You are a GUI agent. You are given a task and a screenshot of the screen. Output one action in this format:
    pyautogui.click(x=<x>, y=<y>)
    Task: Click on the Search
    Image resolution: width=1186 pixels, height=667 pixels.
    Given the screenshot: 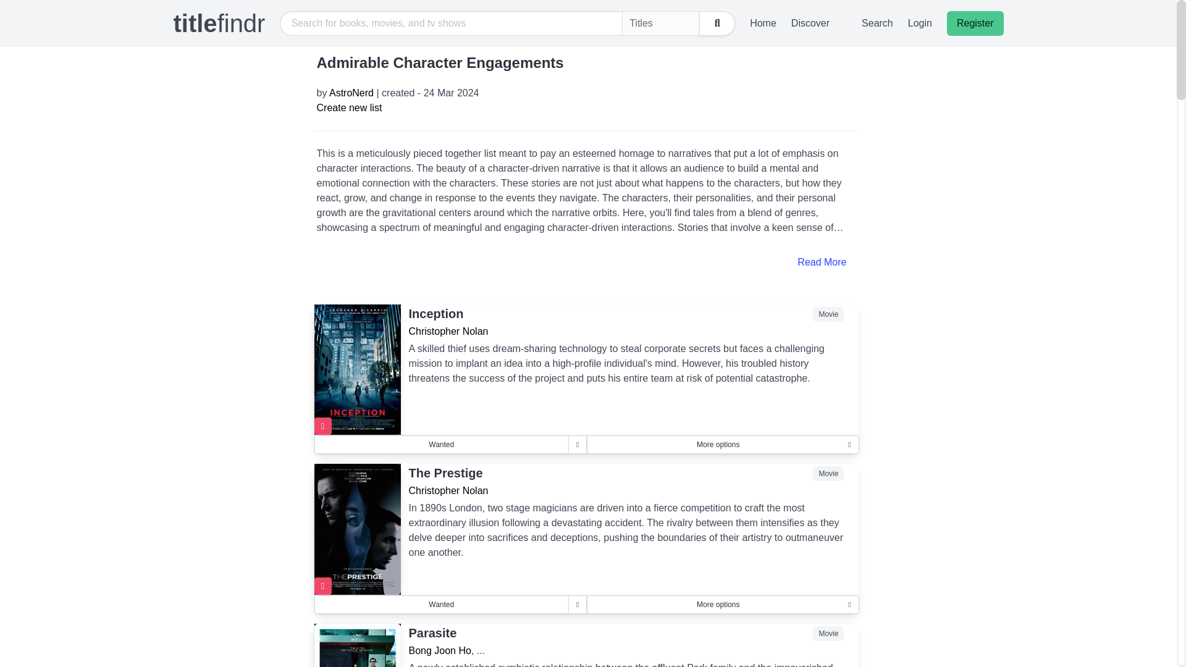 What is the action you would take?
    pyautogui.click(x=877, y=23)
    